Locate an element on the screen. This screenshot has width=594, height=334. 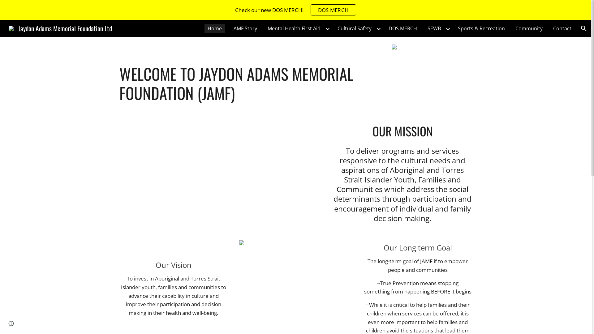
Community is located at coordinates (529, 28).